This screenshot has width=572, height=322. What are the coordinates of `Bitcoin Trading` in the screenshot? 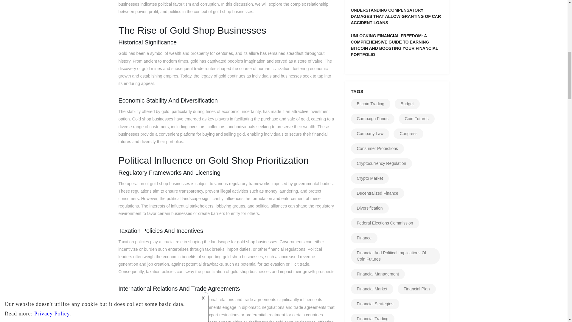 It's located at (371, 104).